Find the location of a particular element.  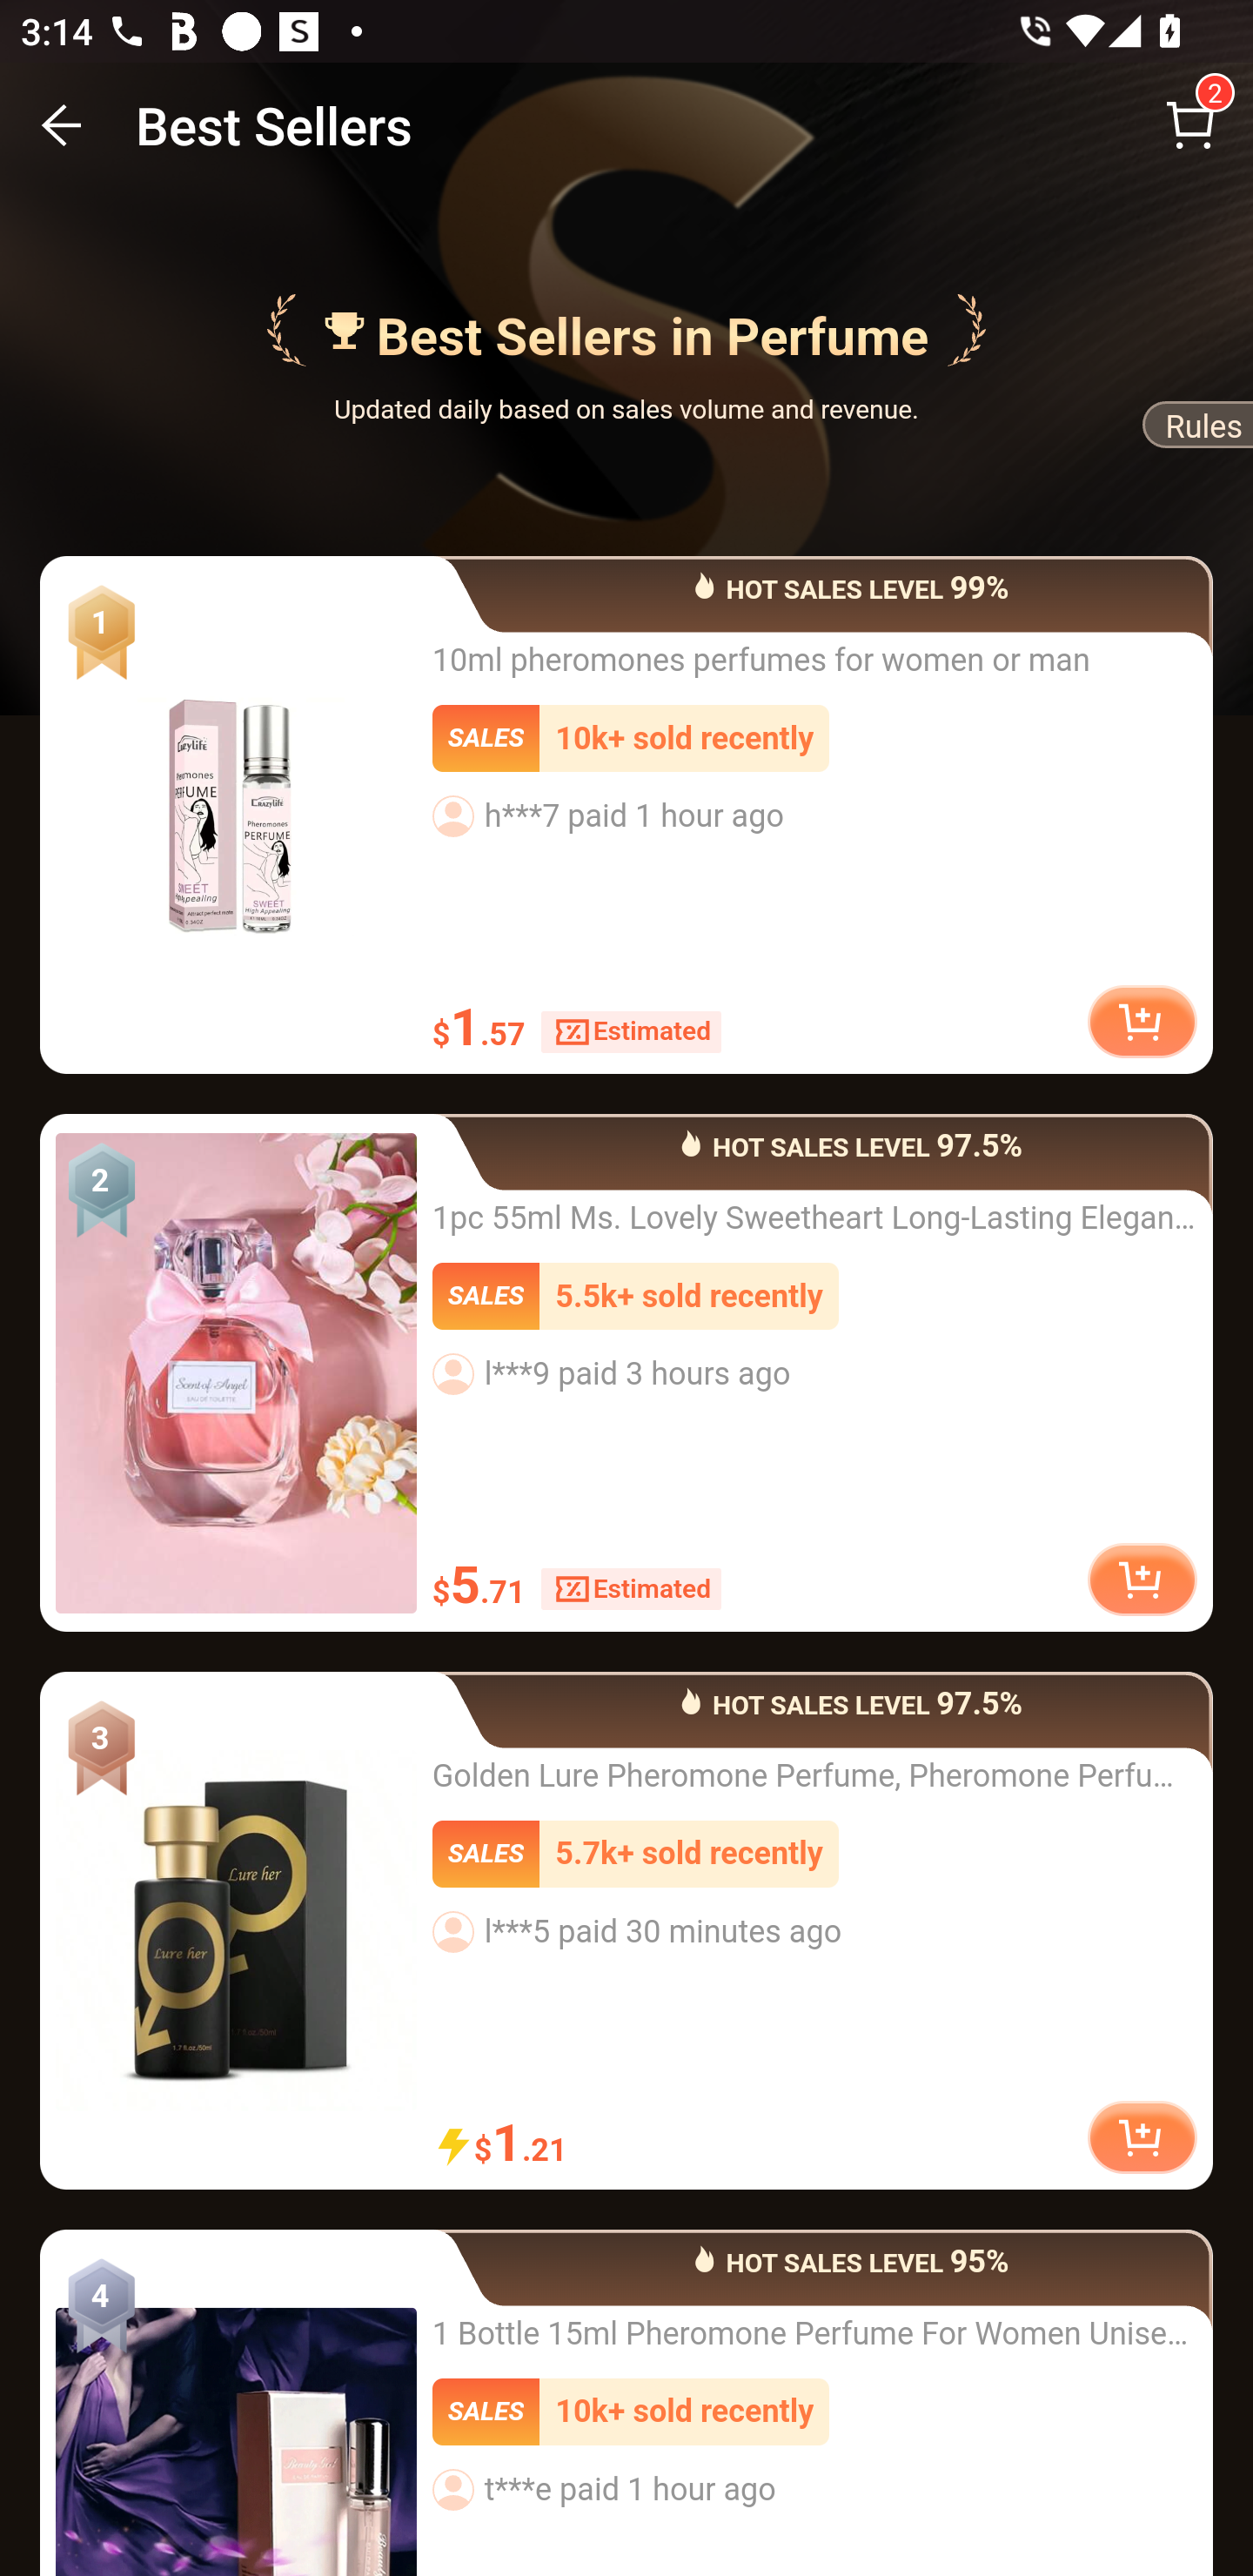

add to cart is located at coordinates (1142, 2137).